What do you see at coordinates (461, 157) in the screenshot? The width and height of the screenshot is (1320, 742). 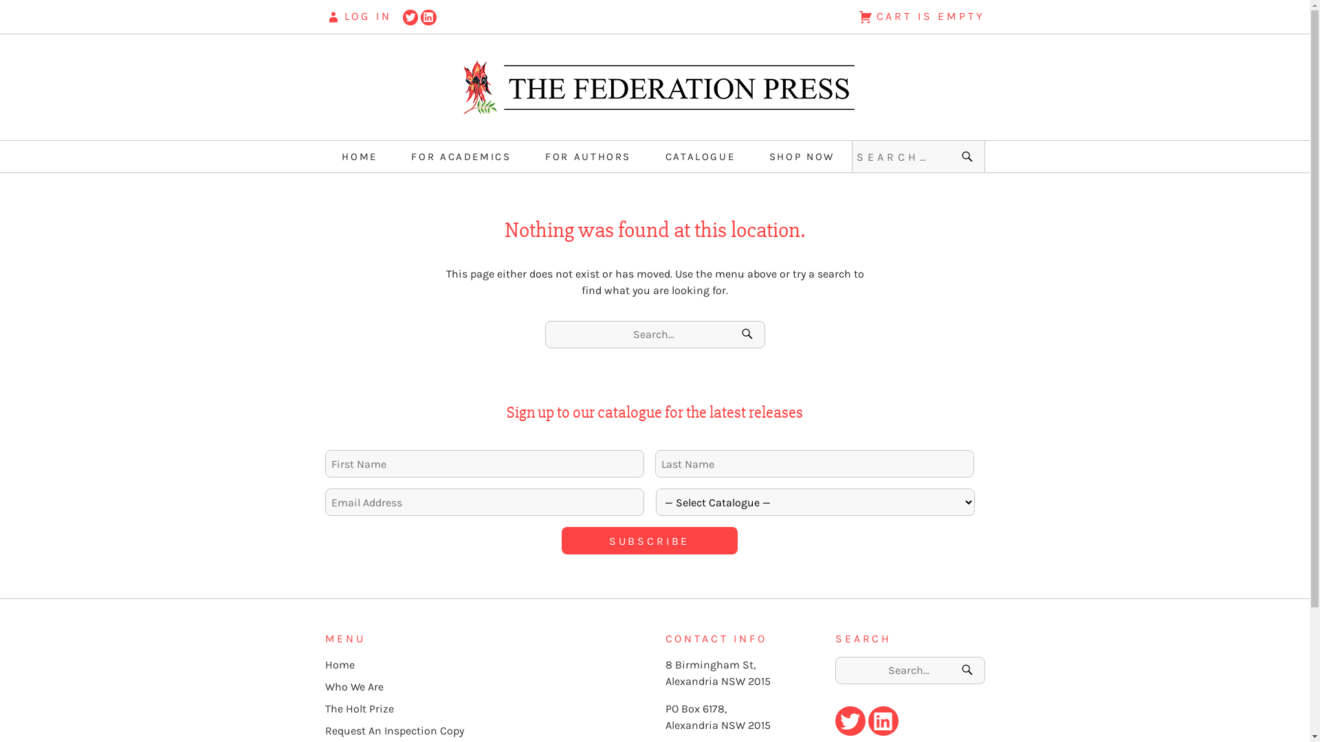 I see `FOR ACADEMICS` at bounding box center [461, 157].